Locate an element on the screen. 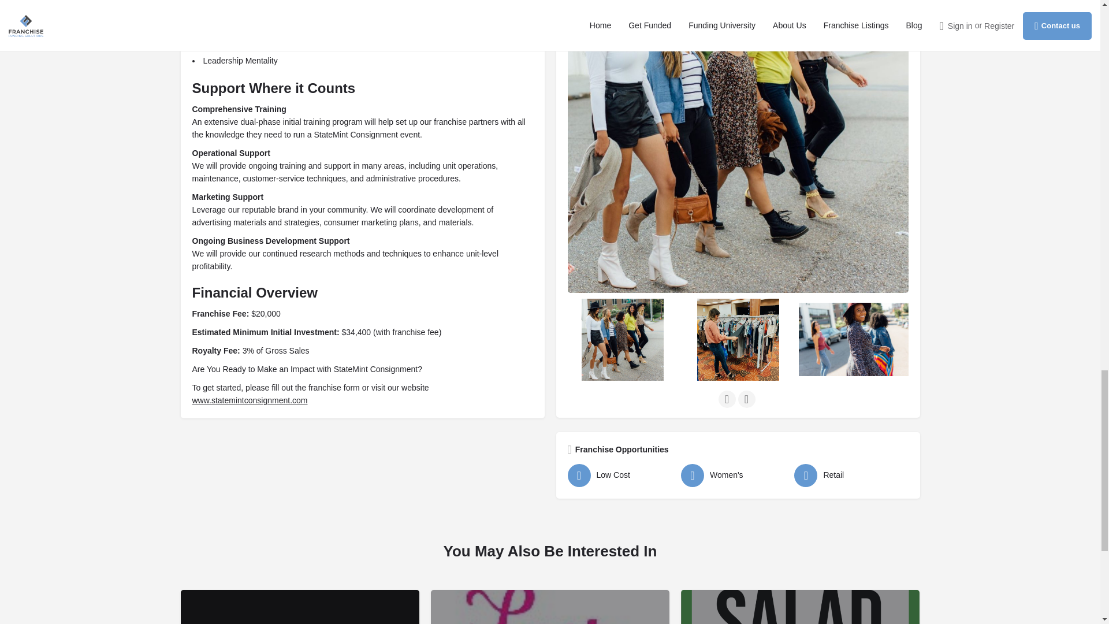 The width and height of the screenshot is (1109, 624). www.statemintconsignment.com is located at coordinates (250, 400).